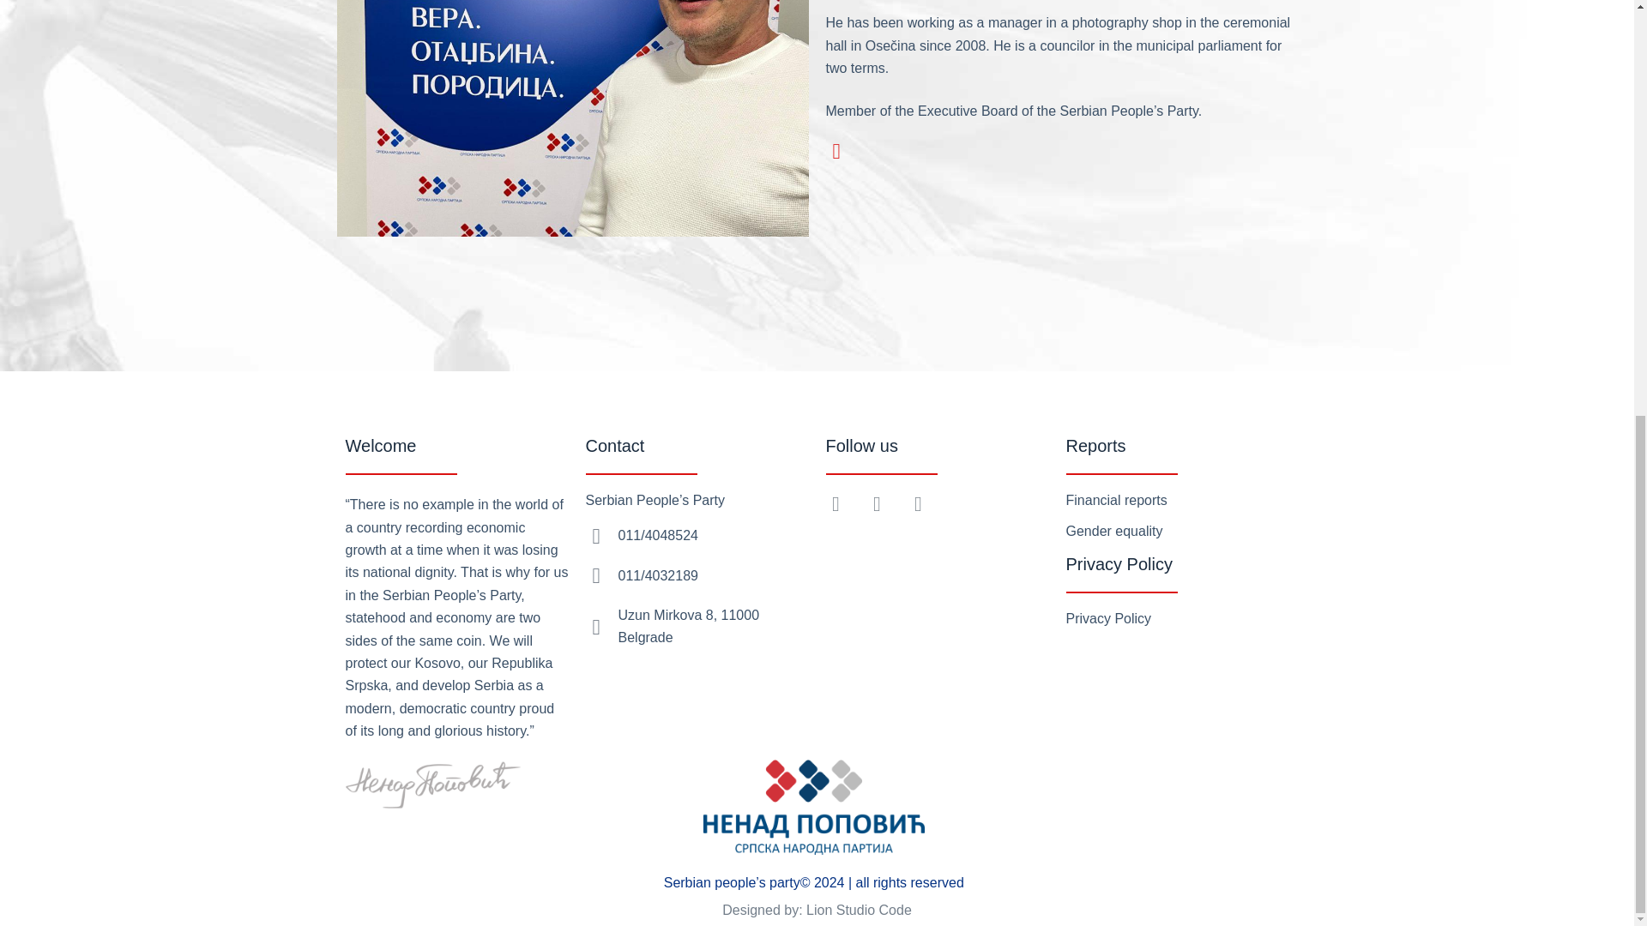 The width and height of the screenshot is (1647, 926). Describe the element at coordinates (1108, 618) in the screenshot. I see `Privacy Policy` at that location.